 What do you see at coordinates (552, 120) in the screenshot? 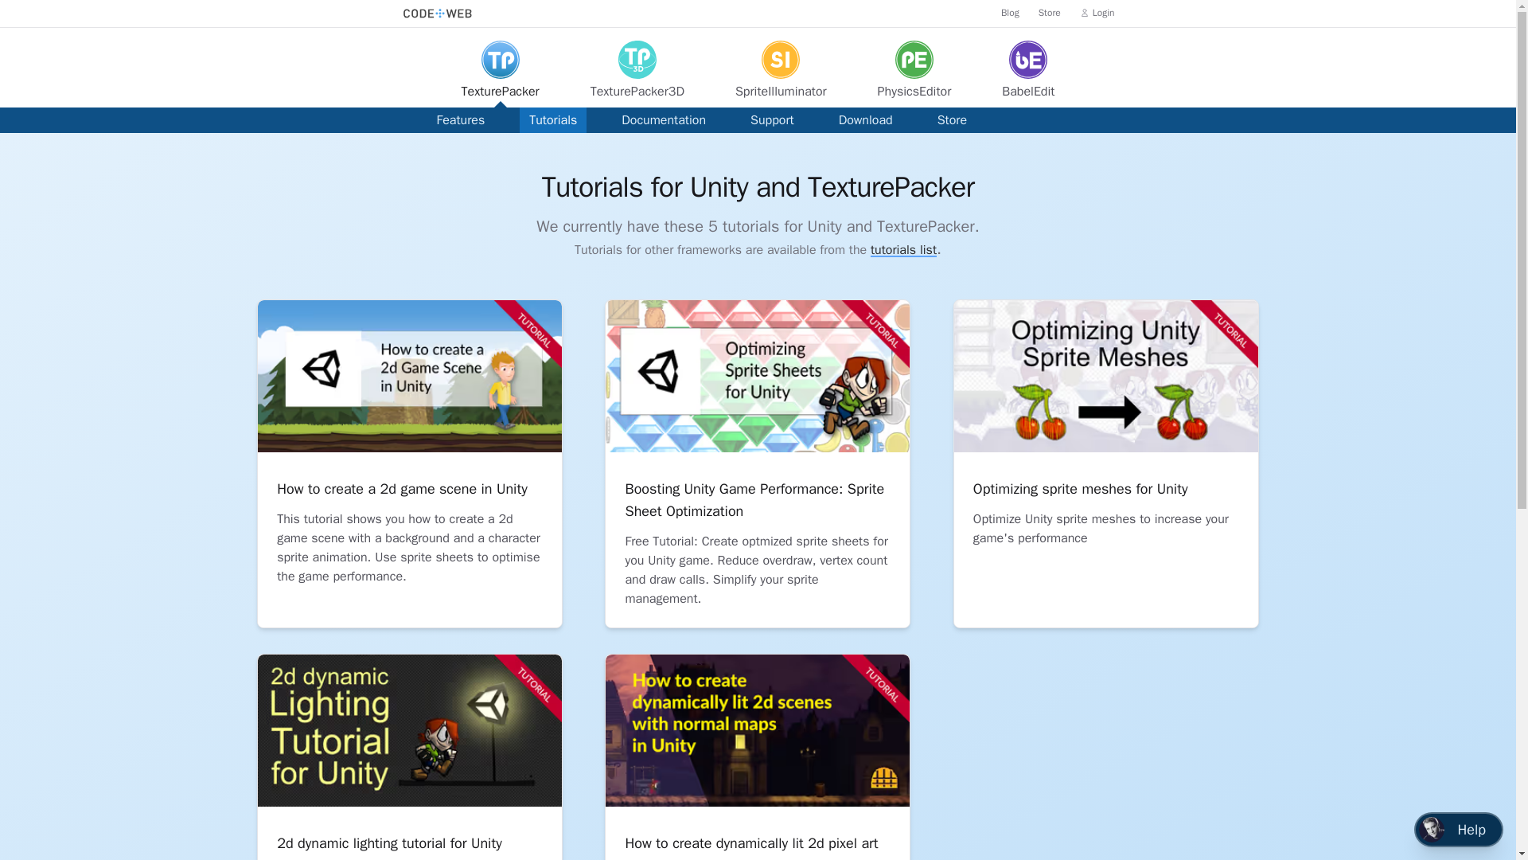
I see `Tutorials` at bounding box center [552, 120].